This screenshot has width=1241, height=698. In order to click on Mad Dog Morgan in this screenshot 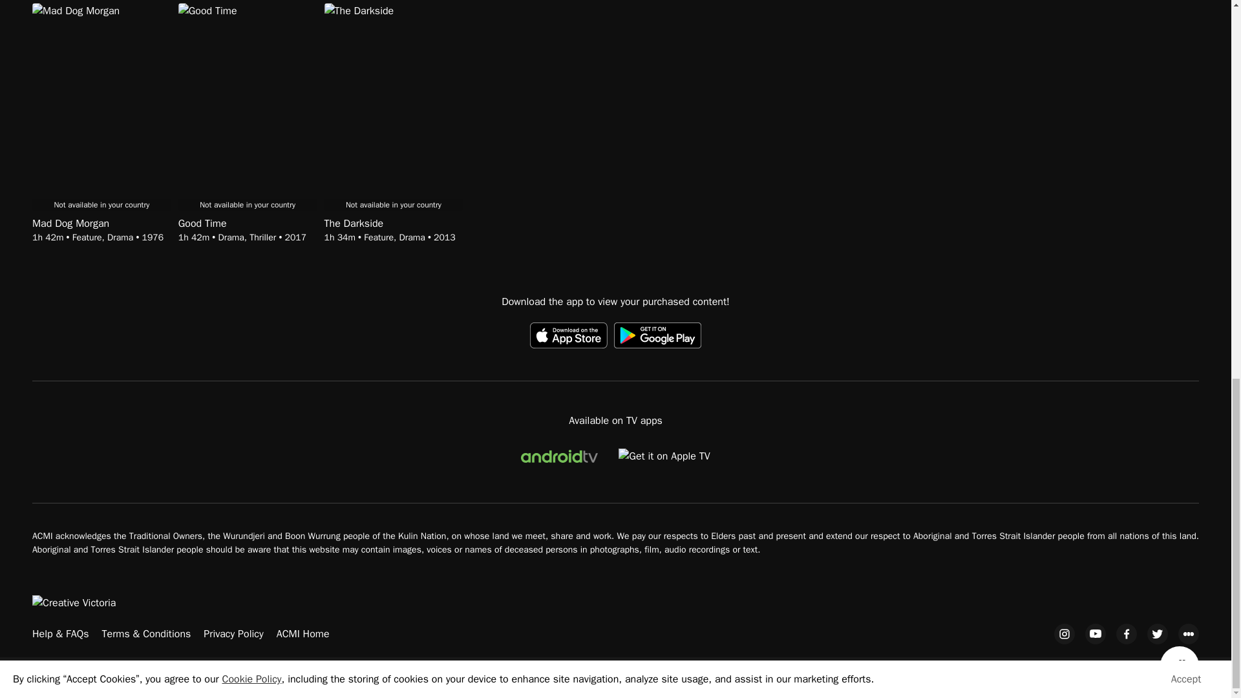, I will do `click(101, 224)`.